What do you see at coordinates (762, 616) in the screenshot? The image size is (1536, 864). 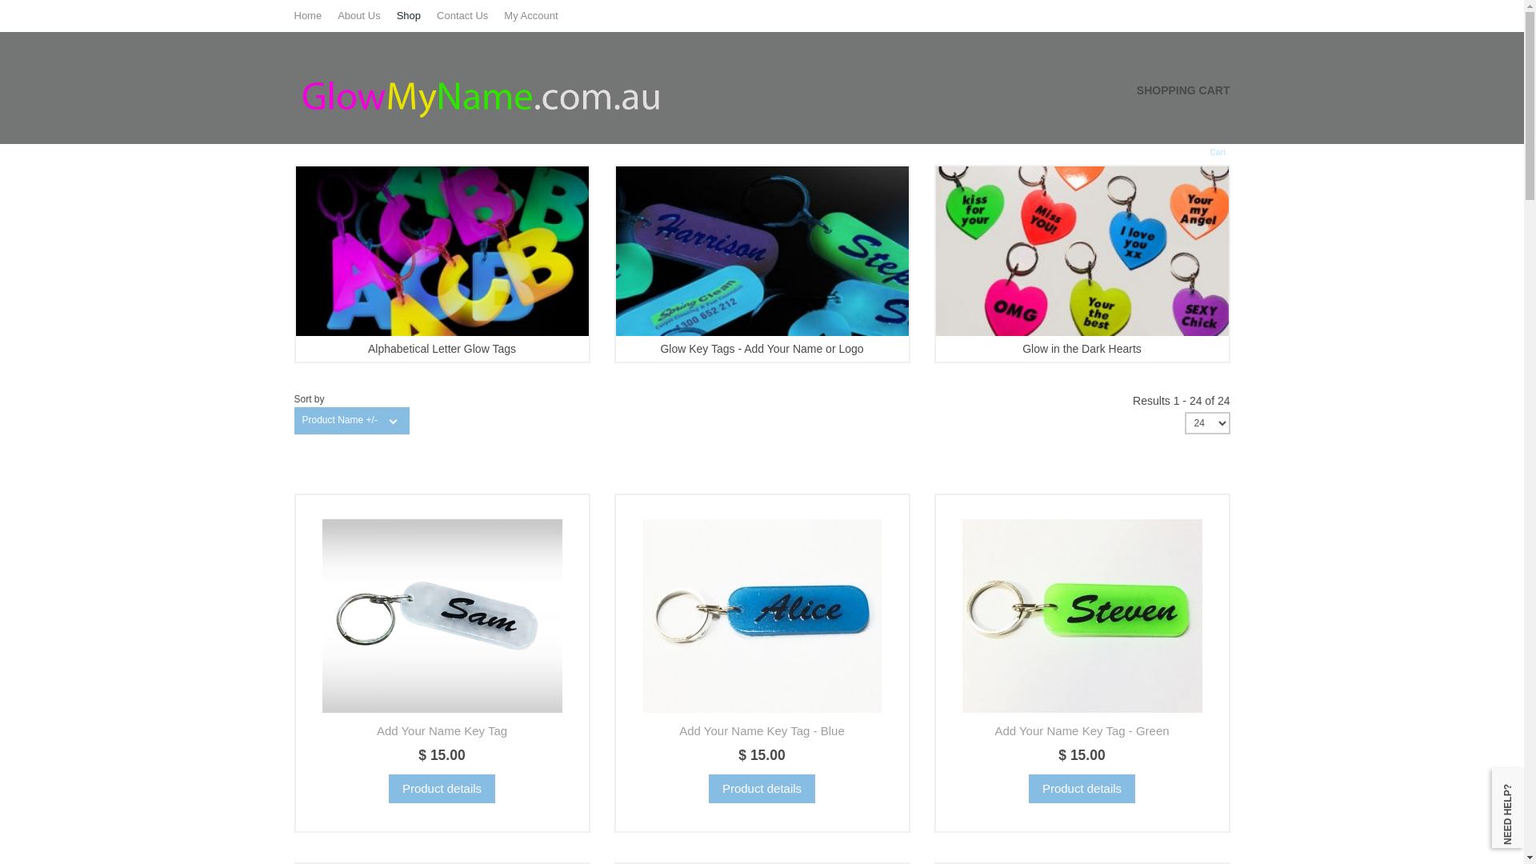 I see `Add Your Name Key Tag - Blue` at bounding box center [762, 616].